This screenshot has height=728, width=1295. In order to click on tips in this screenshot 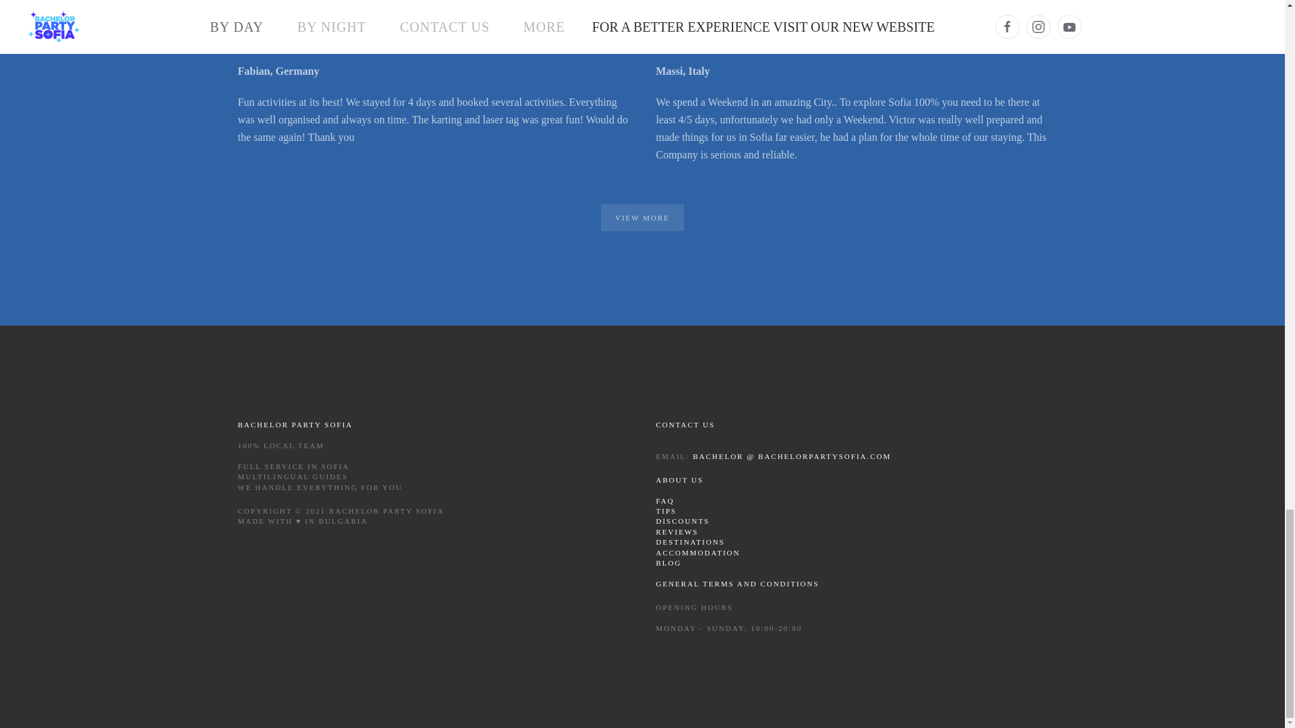, I will do `click(665, 510)`.